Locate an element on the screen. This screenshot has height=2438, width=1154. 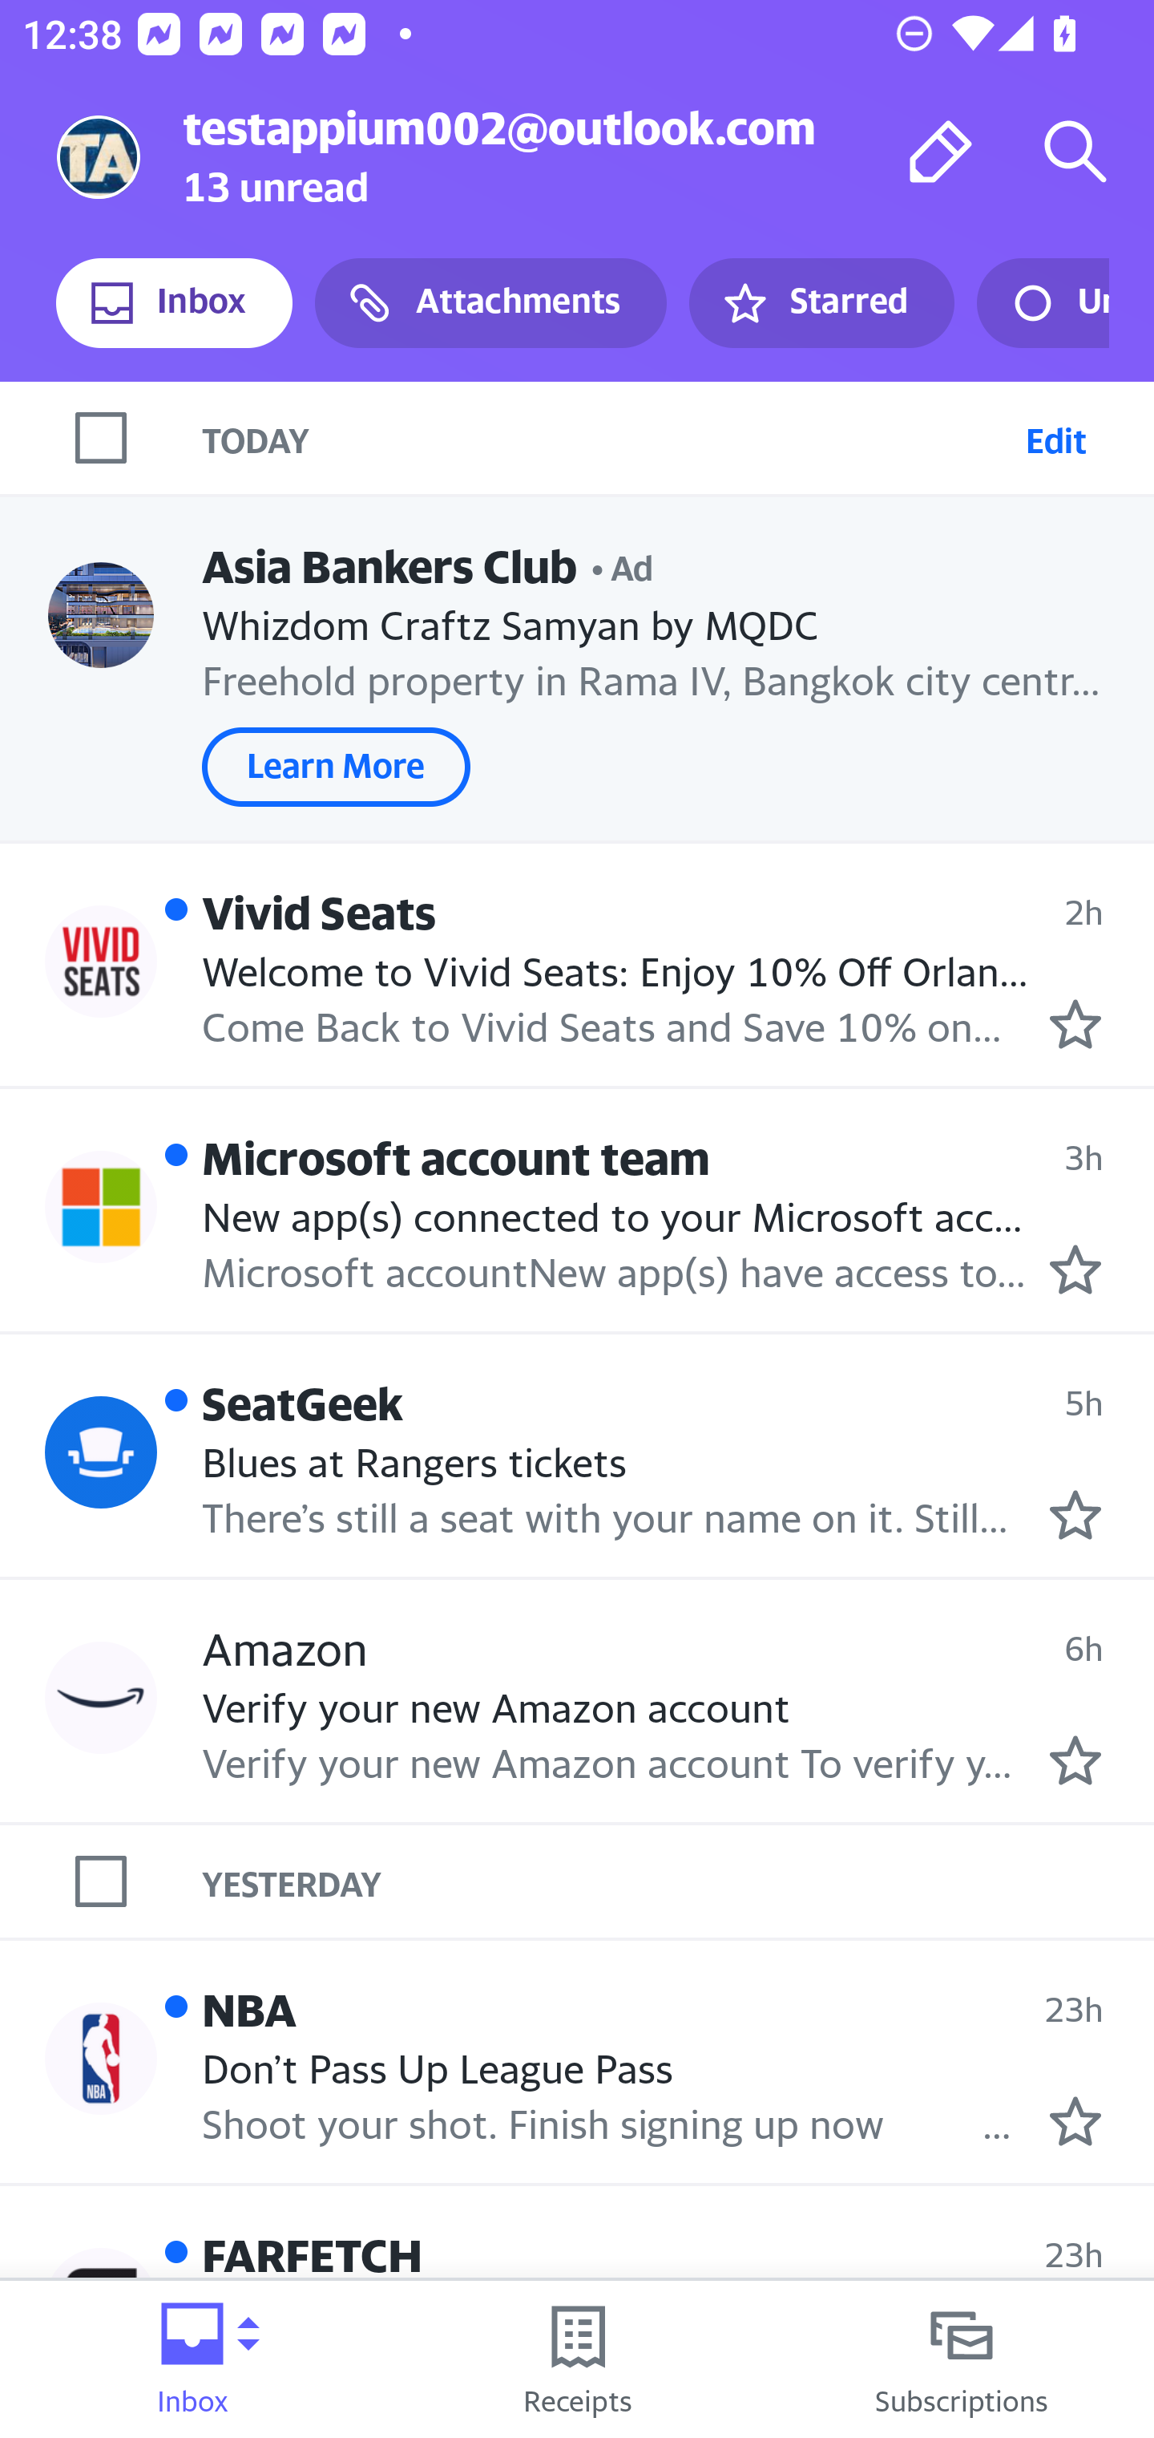
Profile
Amazon is located at coordinates (101, 1696).